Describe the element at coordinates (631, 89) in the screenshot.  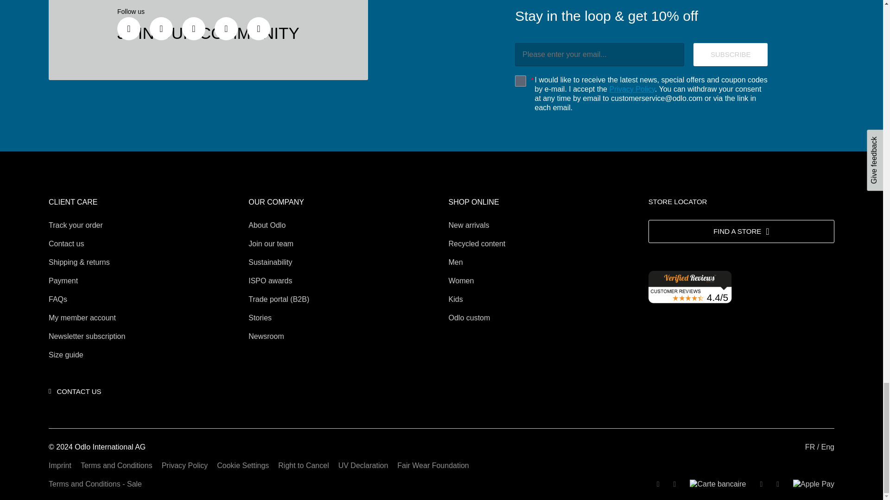
I see `Privacy Policy` at that location.